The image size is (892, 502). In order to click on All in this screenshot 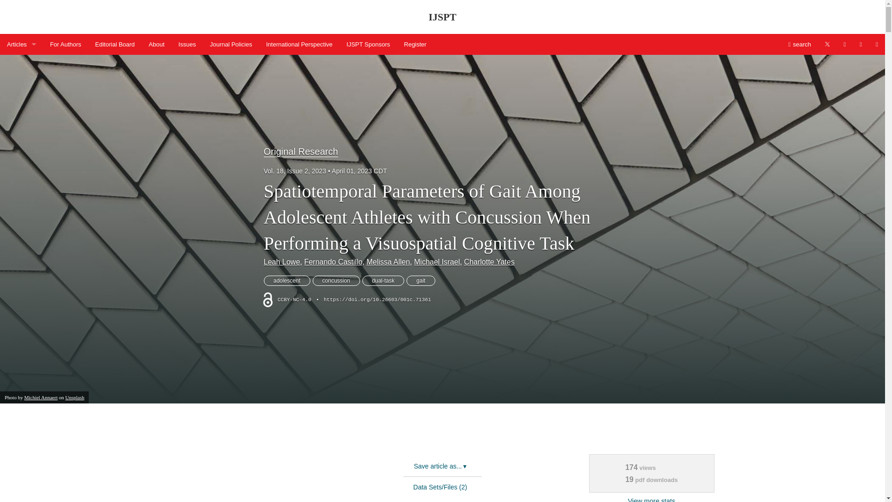, I will do `click(18, 421)`.